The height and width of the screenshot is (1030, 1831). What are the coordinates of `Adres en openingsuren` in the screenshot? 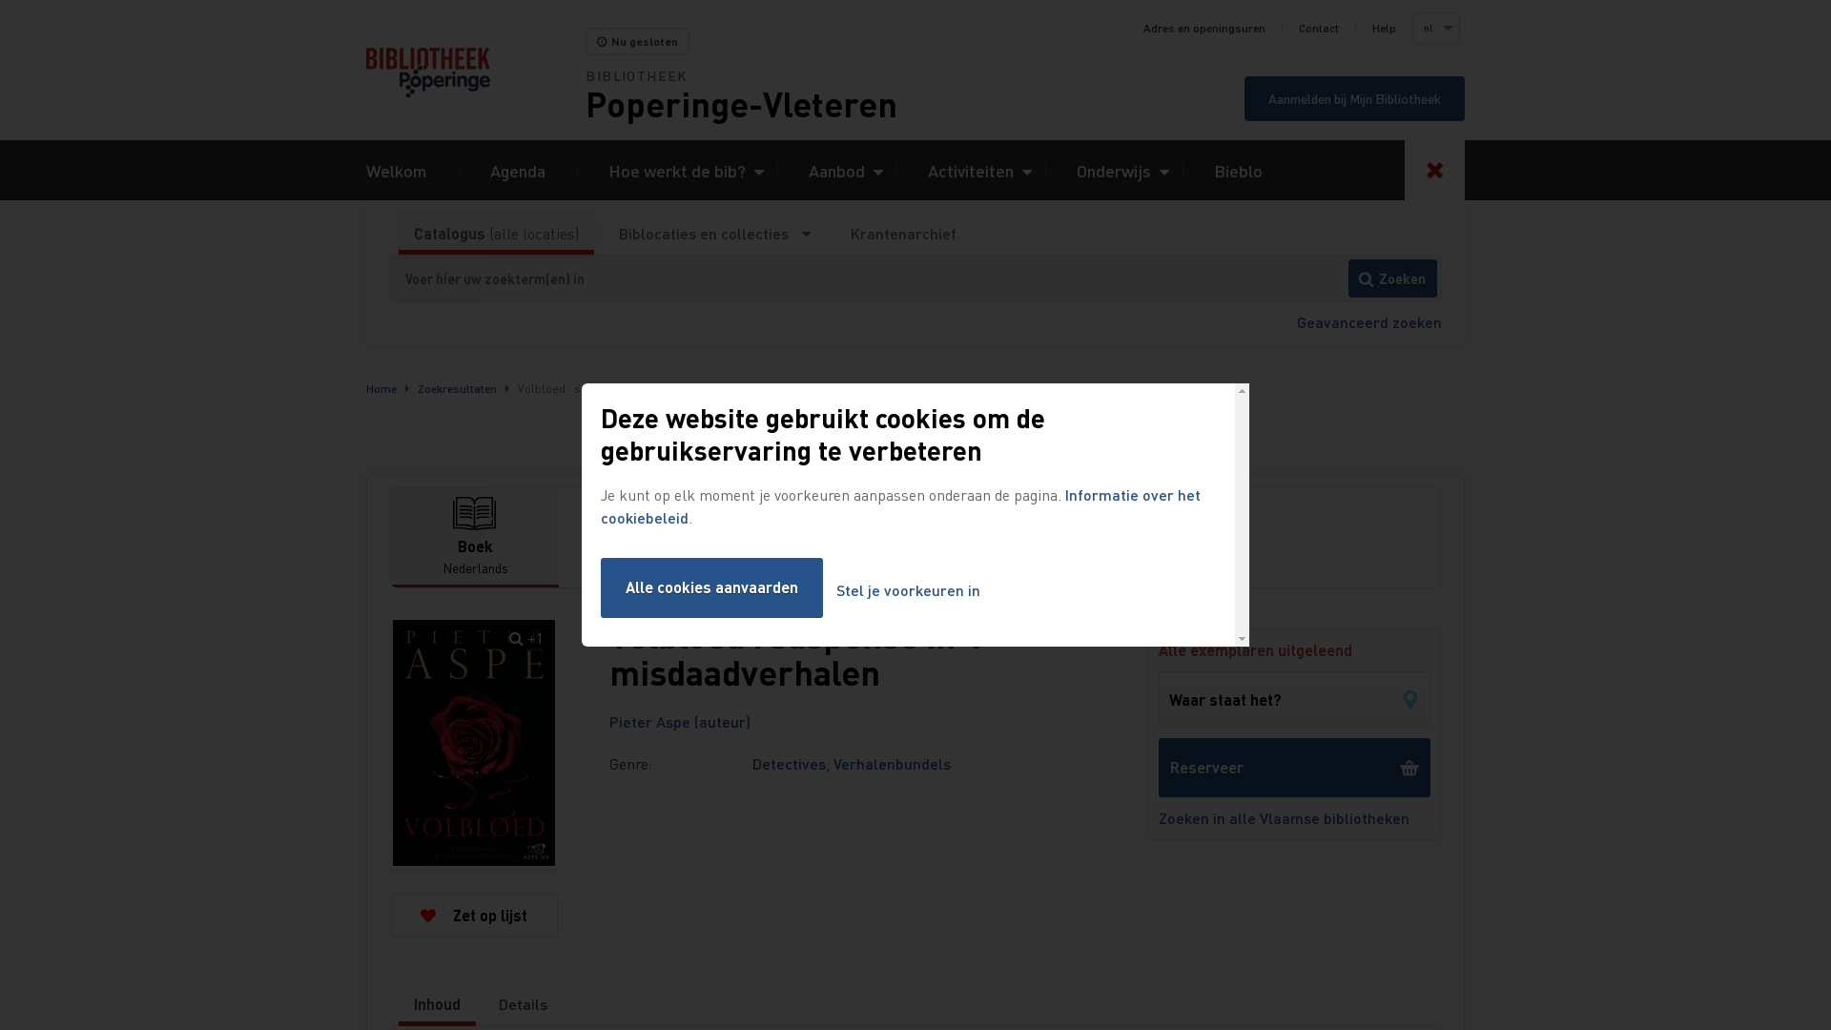 It's located at (1204, 29).